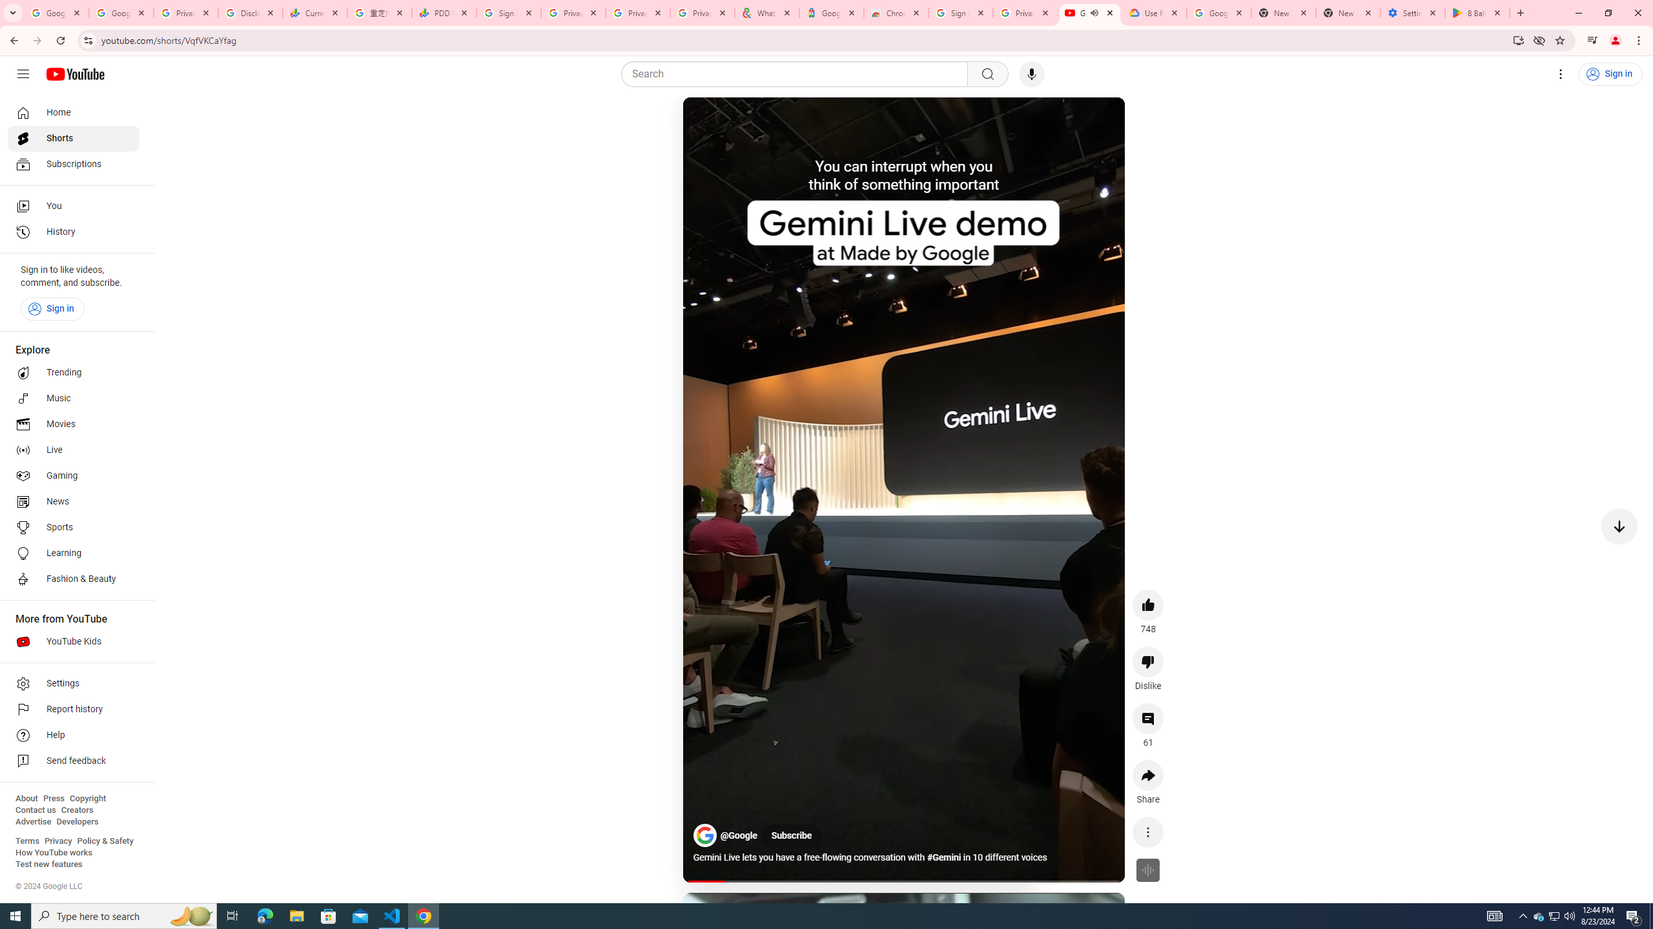 Image resolution: width=1653 pixels, height=929 pixels. What do you see at coordinates (33, 822) in the screenshot?
I see `Advertise` at bounding box center [33, 822].